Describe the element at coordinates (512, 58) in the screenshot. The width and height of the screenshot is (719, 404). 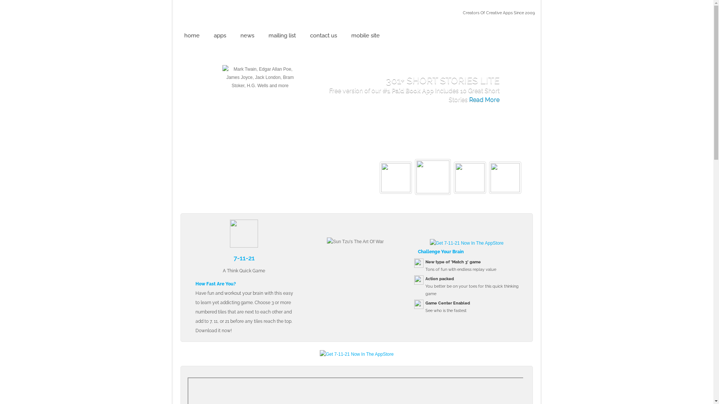
I see `twitter-ico` at that location.